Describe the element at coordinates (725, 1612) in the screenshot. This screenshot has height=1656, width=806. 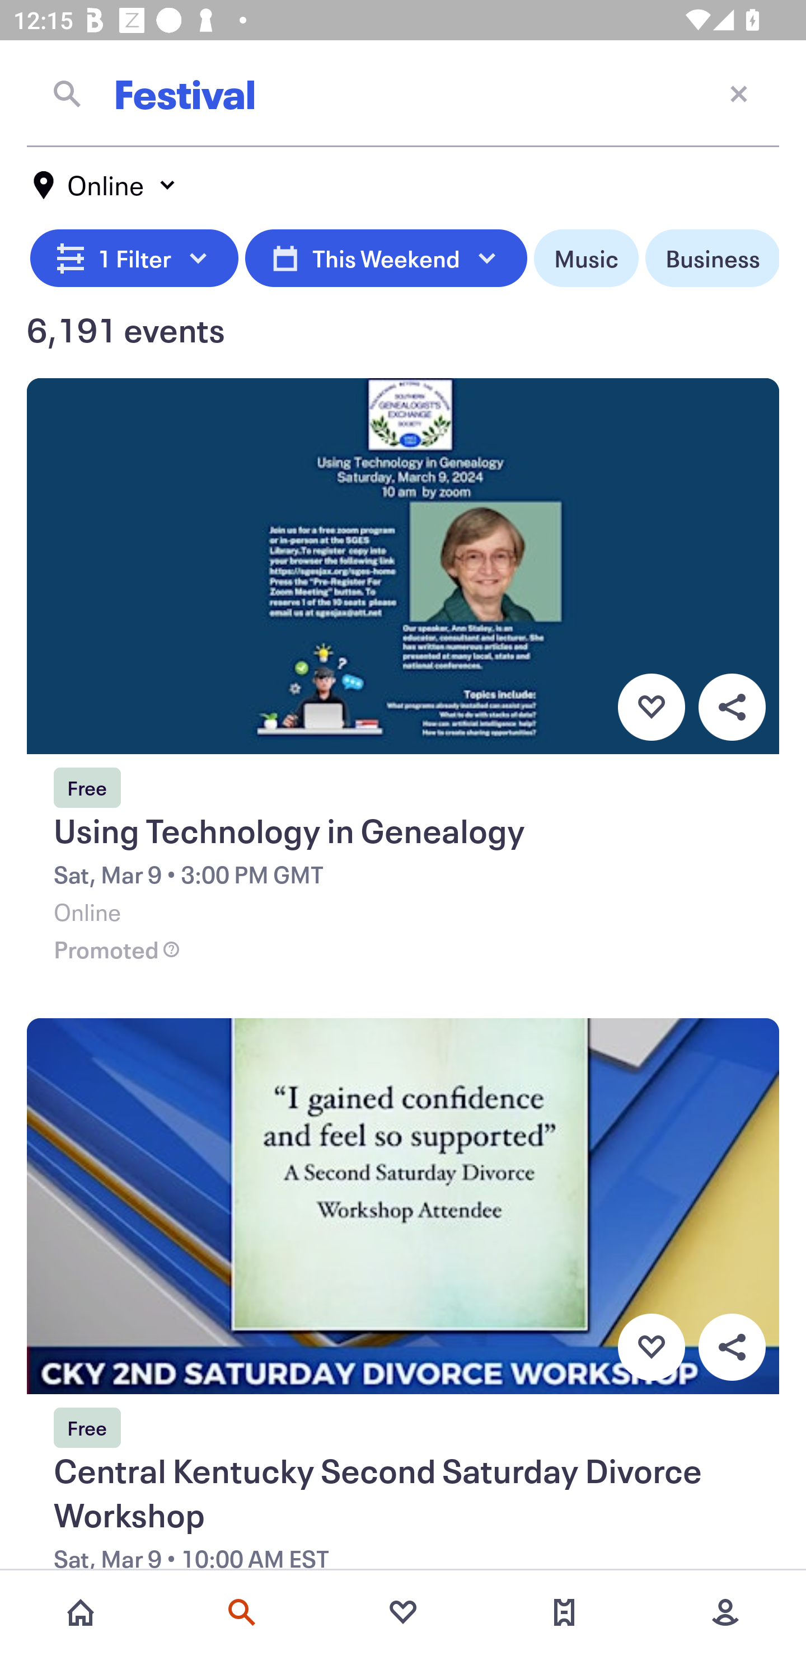
I see `More` at that location.